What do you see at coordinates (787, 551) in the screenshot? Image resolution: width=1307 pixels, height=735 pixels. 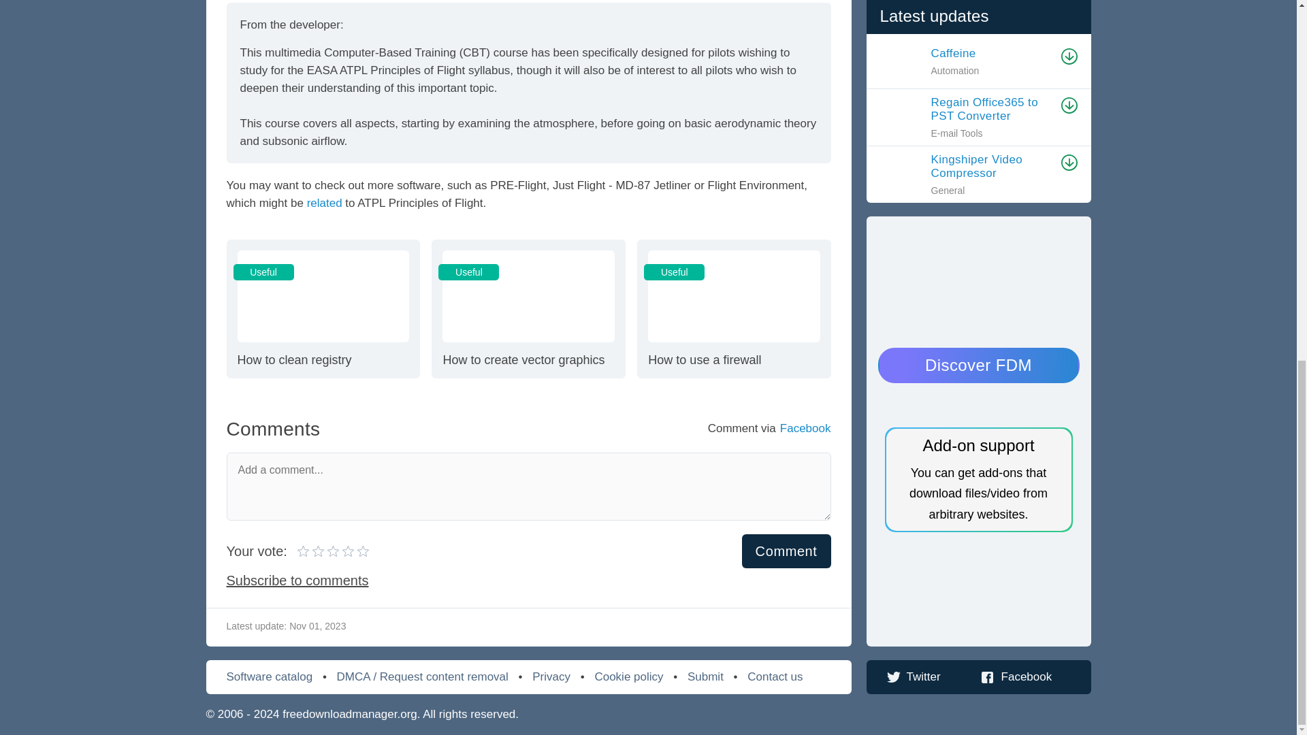 I see `Comment` at bounding box center [787, 551].